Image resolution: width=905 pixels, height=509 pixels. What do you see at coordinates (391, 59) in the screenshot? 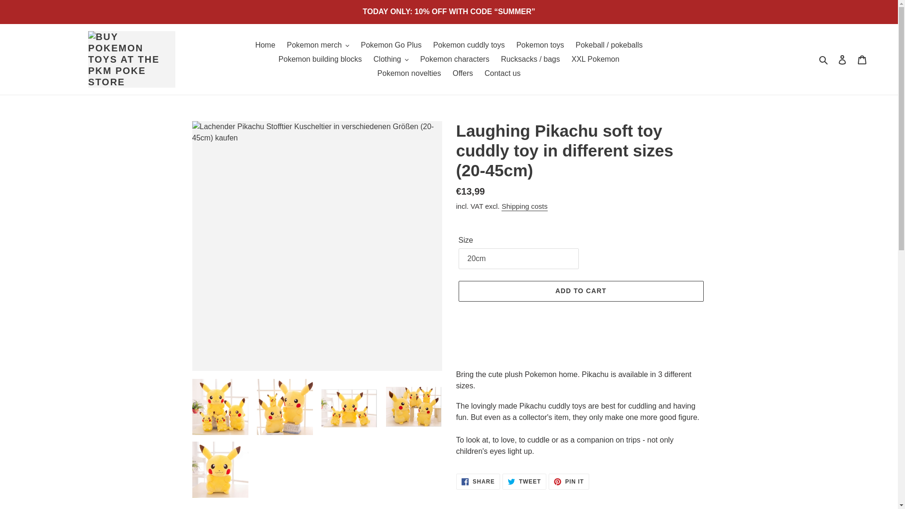
I see `Clothing` at bounding box center [391, 59].